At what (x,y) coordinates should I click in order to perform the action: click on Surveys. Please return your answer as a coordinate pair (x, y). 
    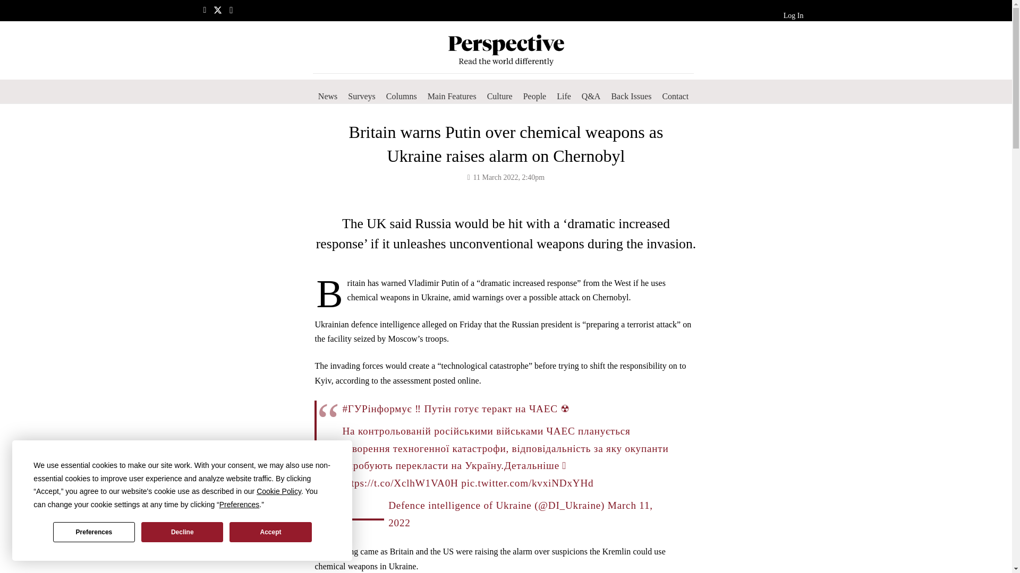
    Looking at the image, I should click on (361, 97).